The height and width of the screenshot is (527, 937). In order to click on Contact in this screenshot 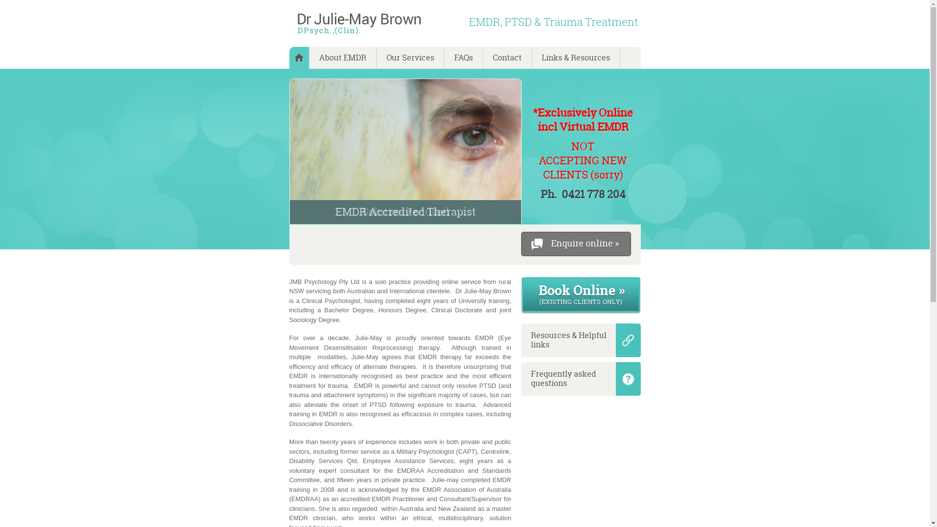, I will do `click(508, 58)`.